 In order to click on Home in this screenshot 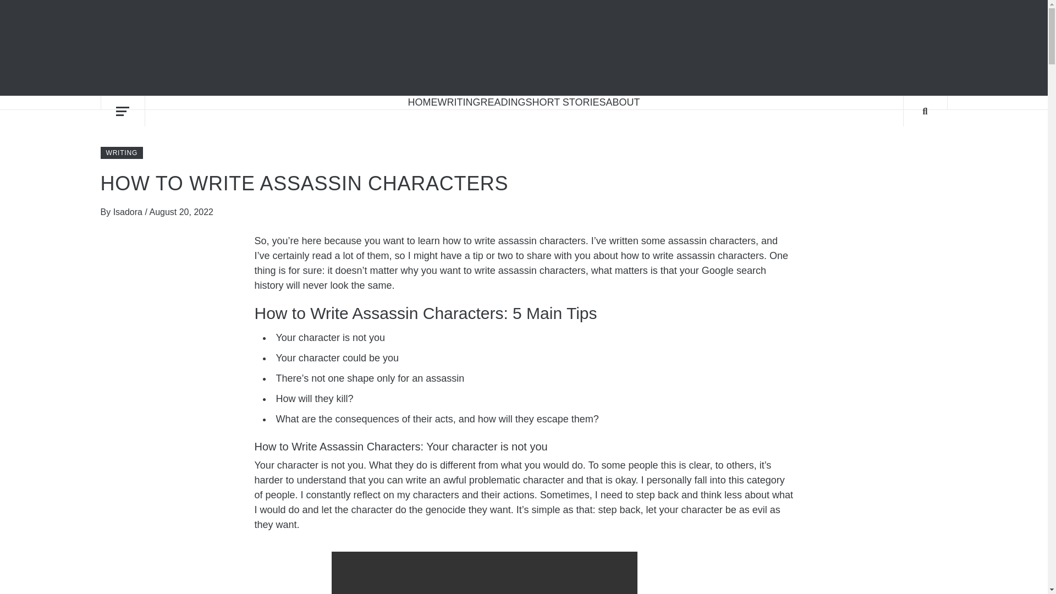, I will do `click(422, 102)`.